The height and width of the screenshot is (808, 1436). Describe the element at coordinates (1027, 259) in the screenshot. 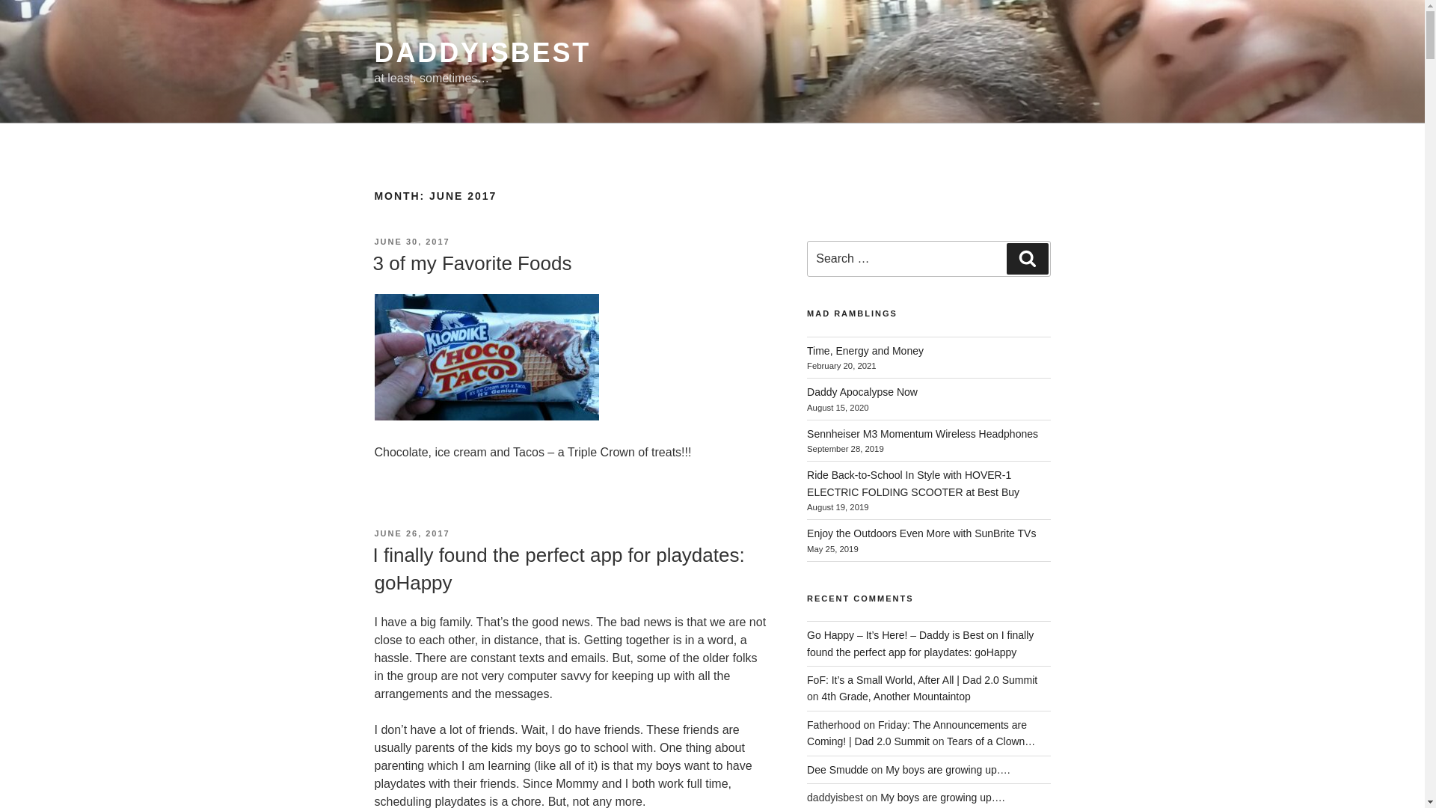

I see `Search` at that location.